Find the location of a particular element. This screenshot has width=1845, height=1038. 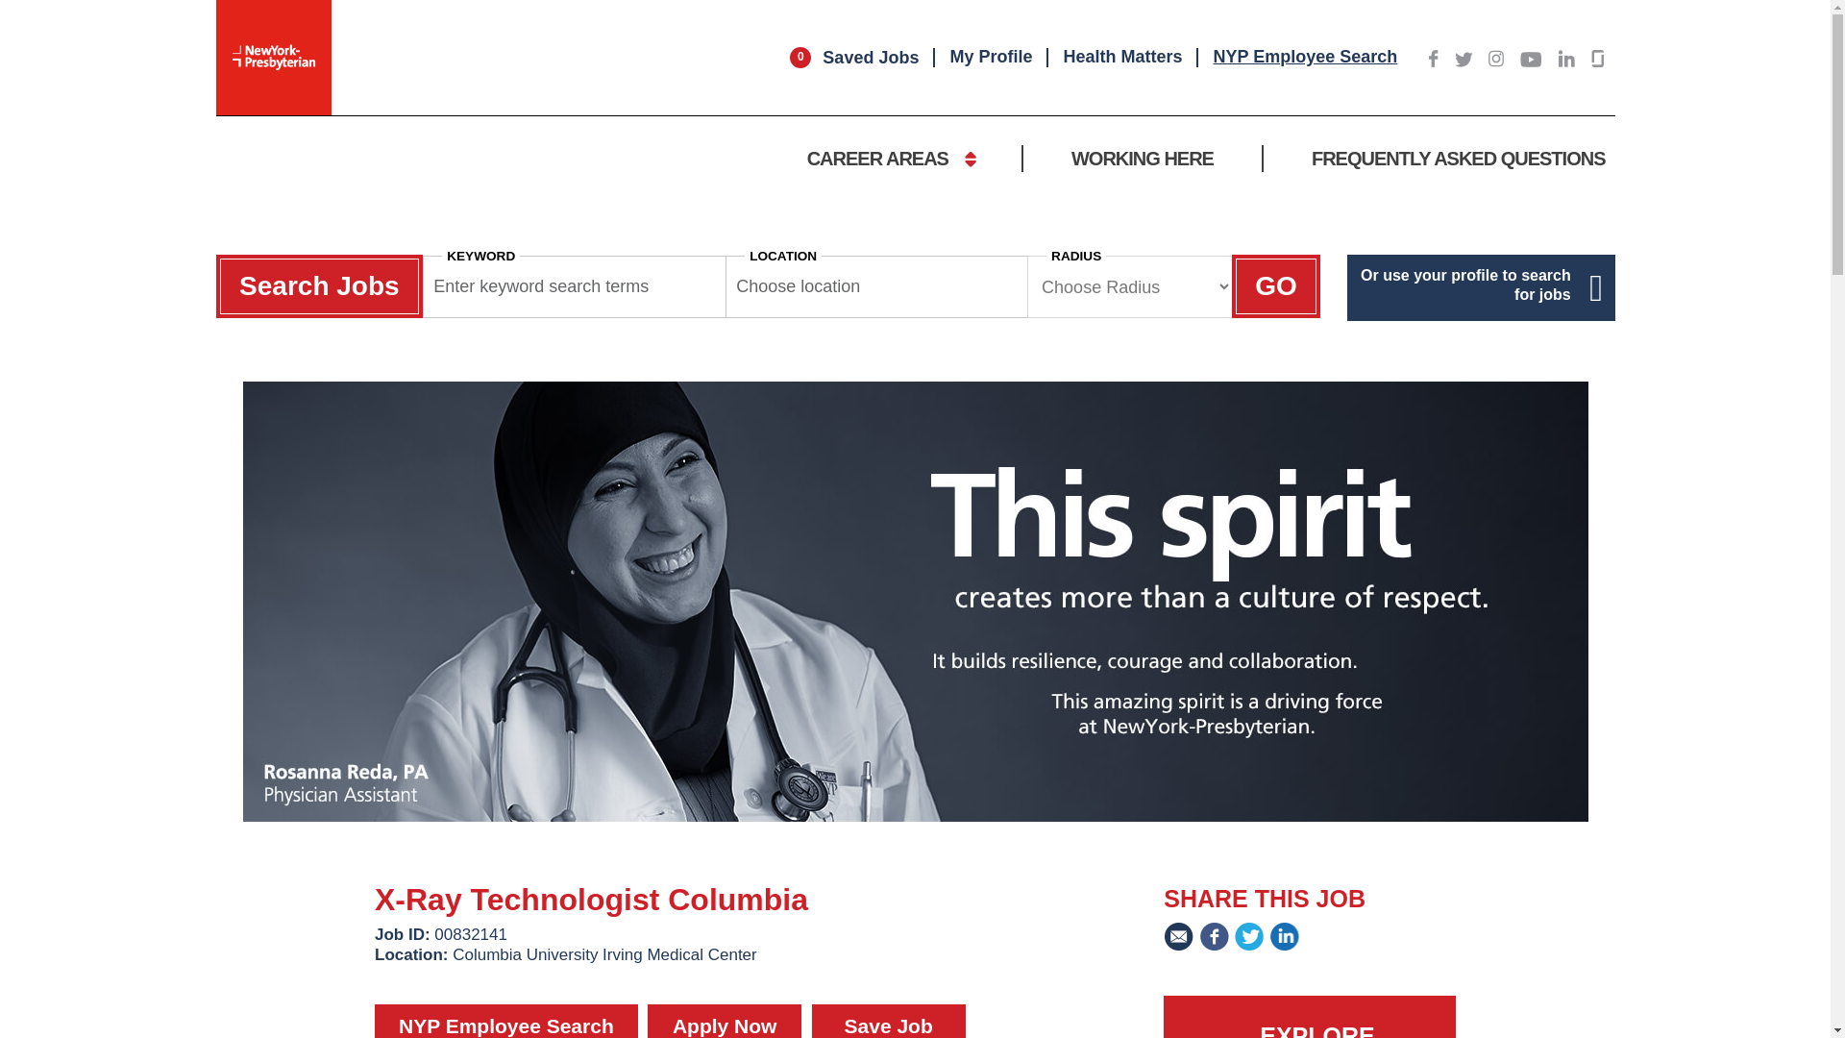

LinkedIn is located at coordinates (1566, 58).